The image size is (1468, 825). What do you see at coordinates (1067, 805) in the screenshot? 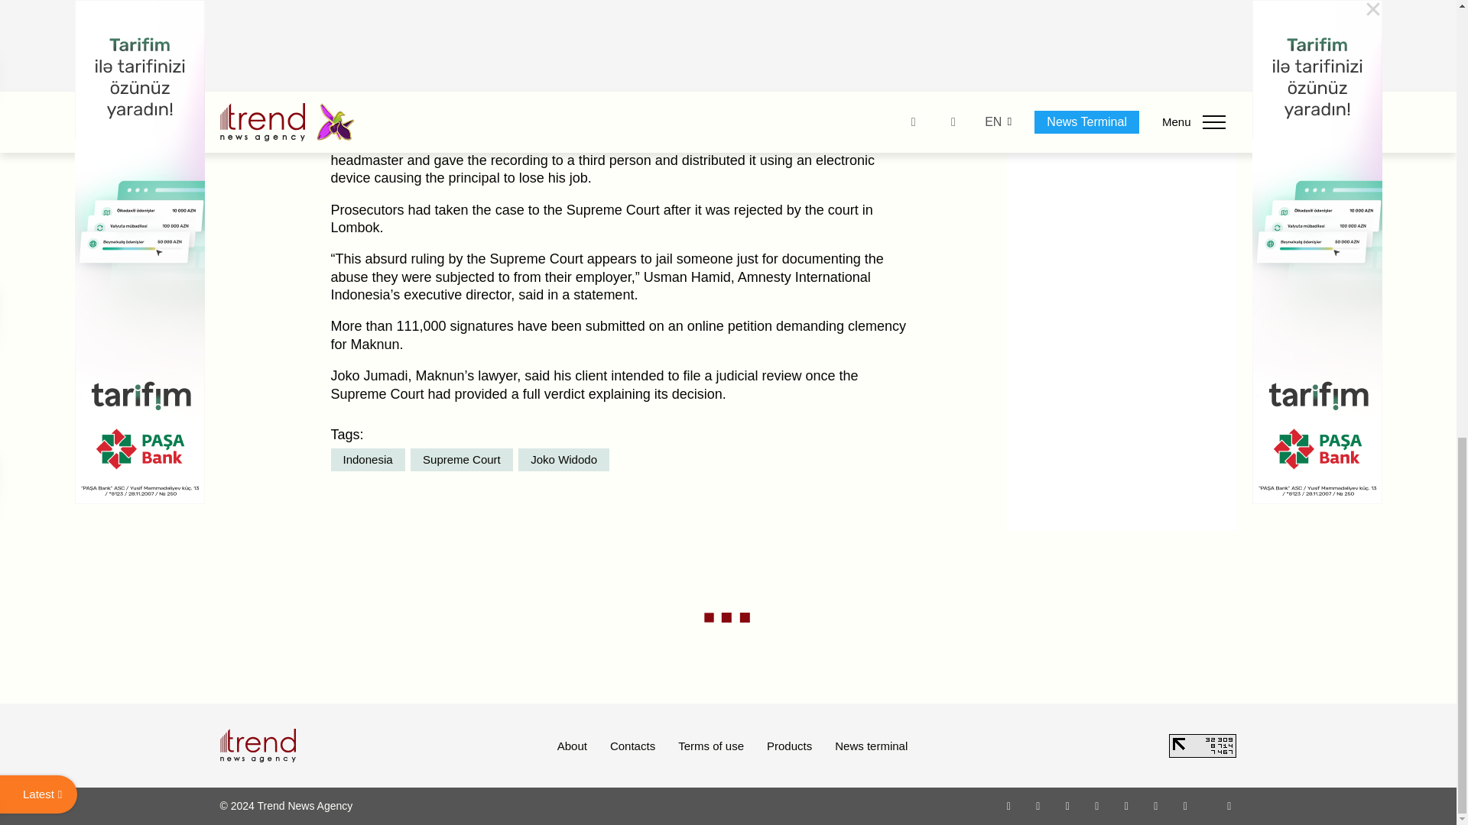
I see `Twitter` at bounding box center [1067, 805].